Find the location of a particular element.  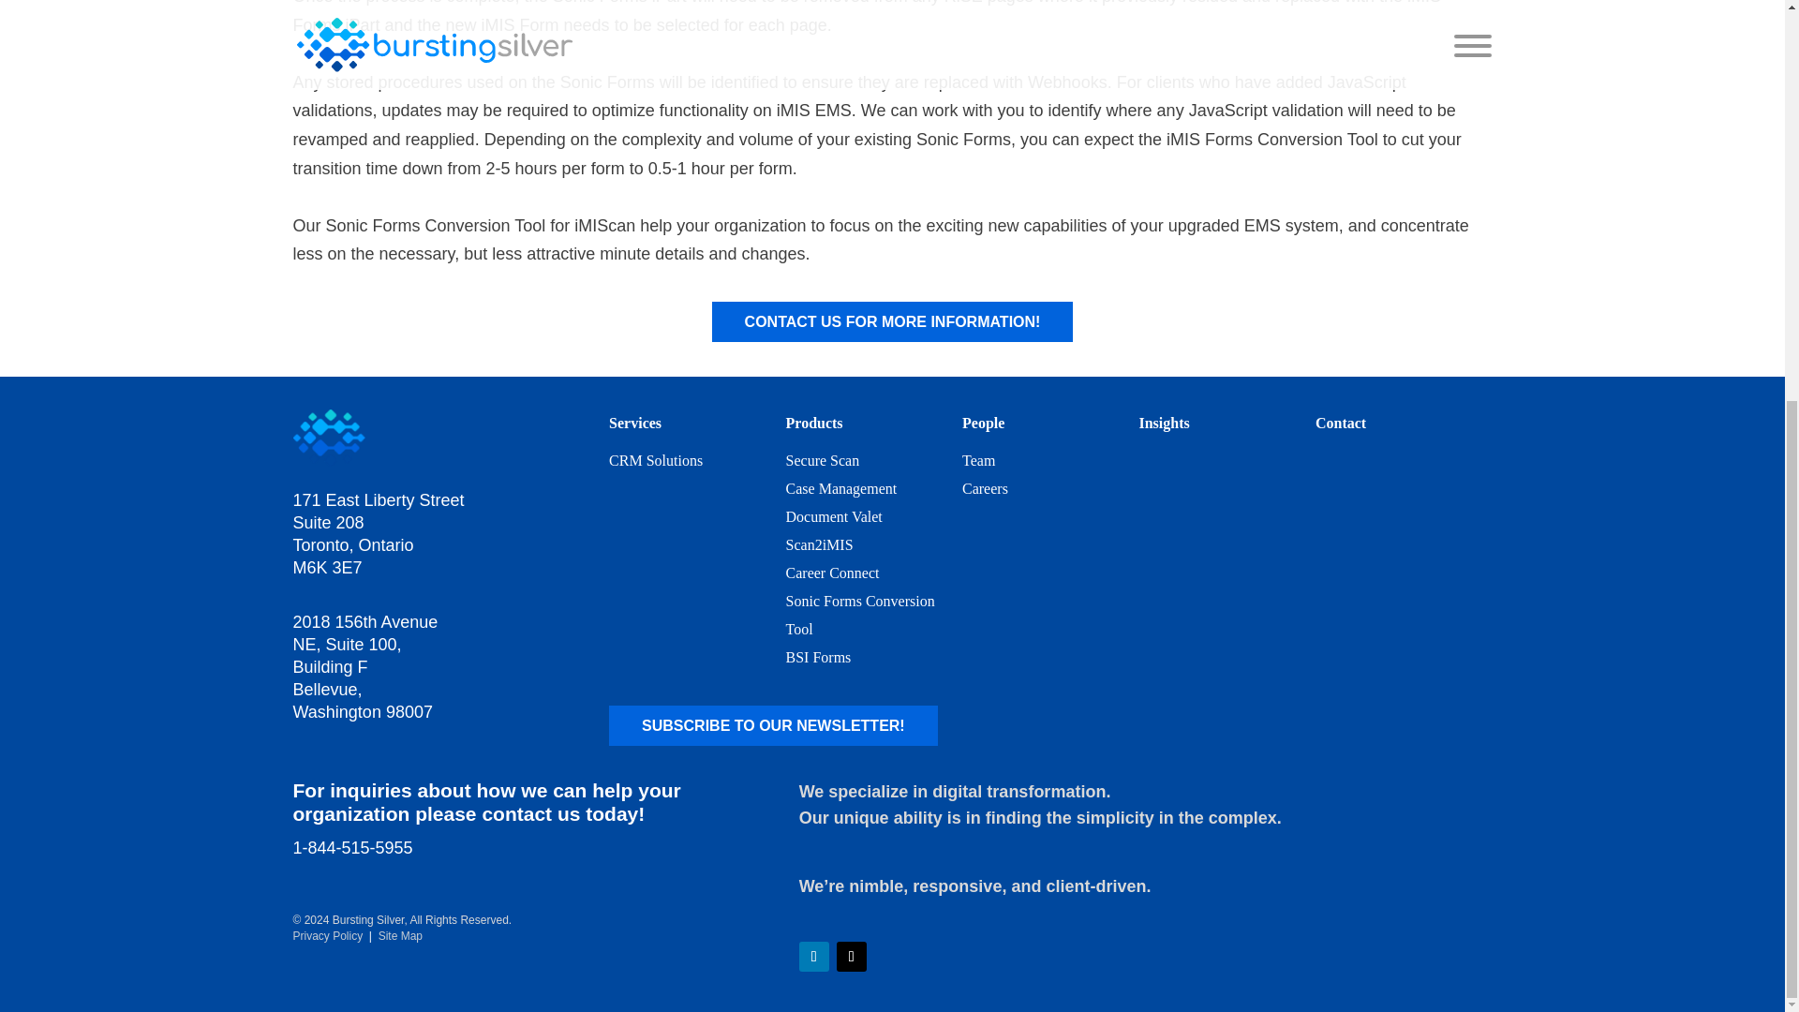

Insights is located at coordinates (1164, 423).